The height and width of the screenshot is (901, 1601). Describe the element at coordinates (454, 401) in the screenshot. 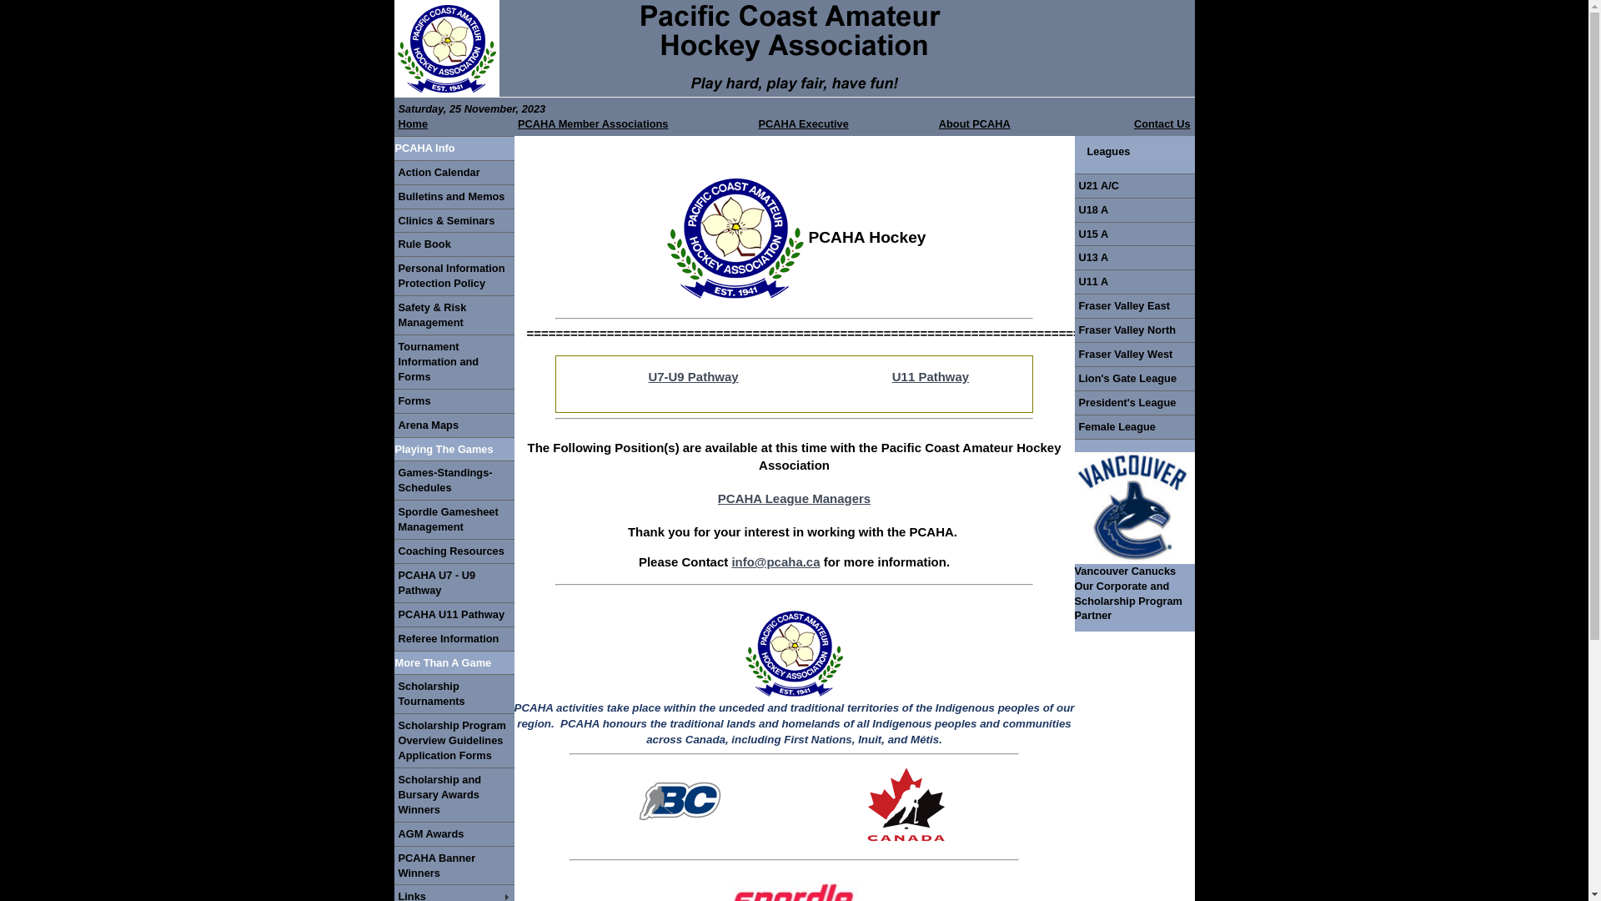

I see `Forms` at that location.